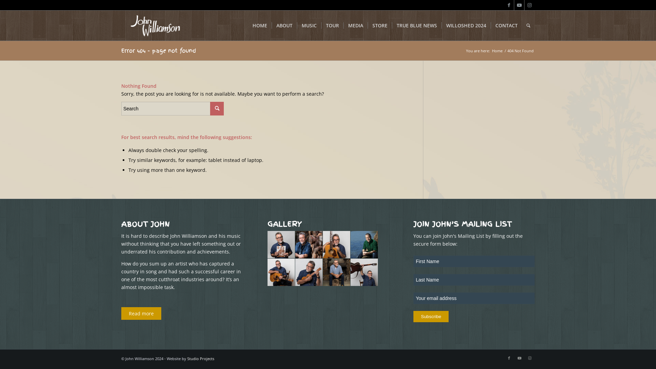  What do you see at coordinates (509, 358) in the screenshot?
I see `Facebook` at bounding box center [509, 358].